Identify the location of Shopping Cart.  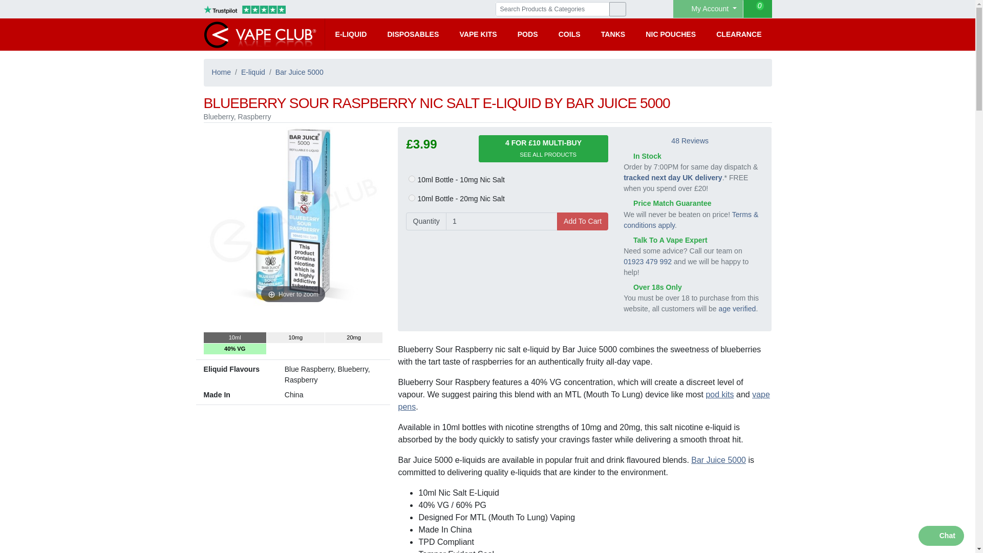
(757, 9).